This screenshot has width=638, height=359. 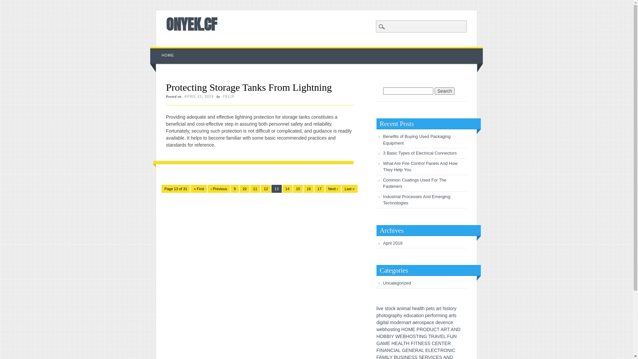 What do you see at coordinates (405, 315) in the screenshot?
I see `e` at bounding box center [405, 315].